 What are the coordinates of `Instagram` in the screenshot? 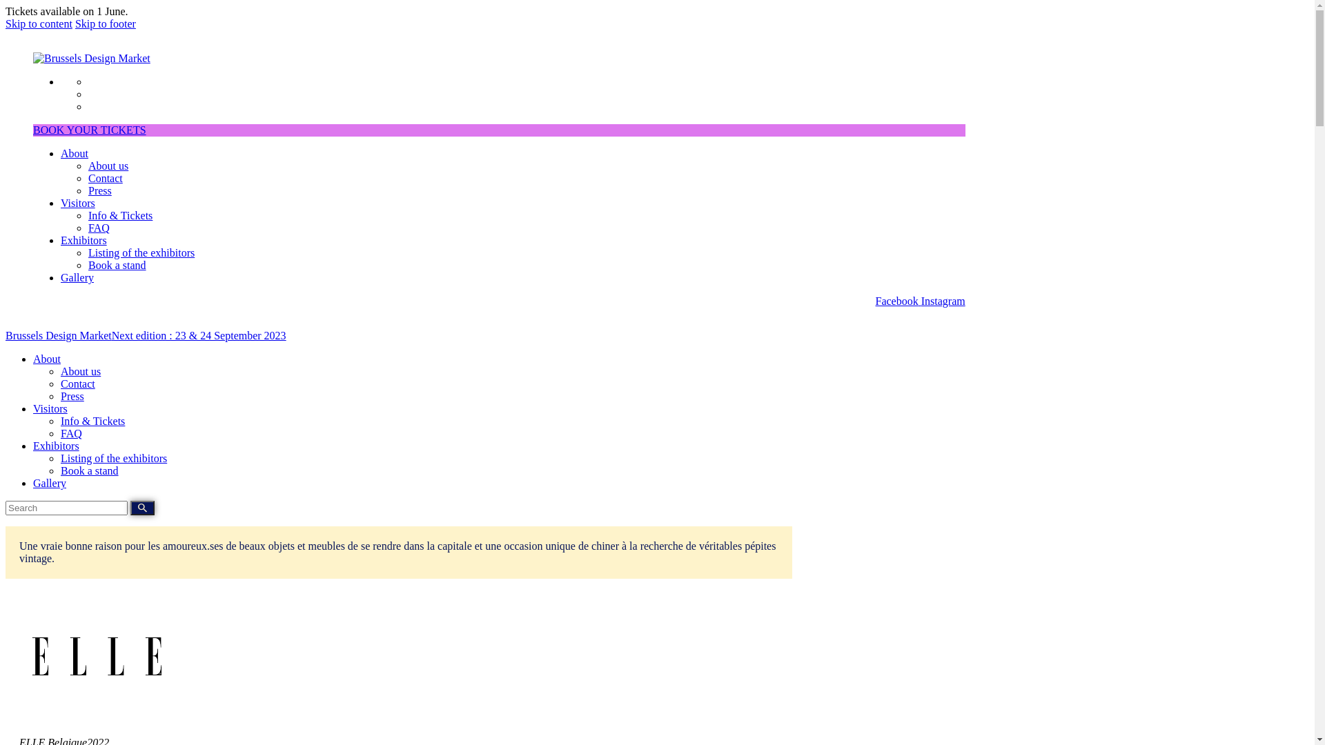 It's located at (943, 301).